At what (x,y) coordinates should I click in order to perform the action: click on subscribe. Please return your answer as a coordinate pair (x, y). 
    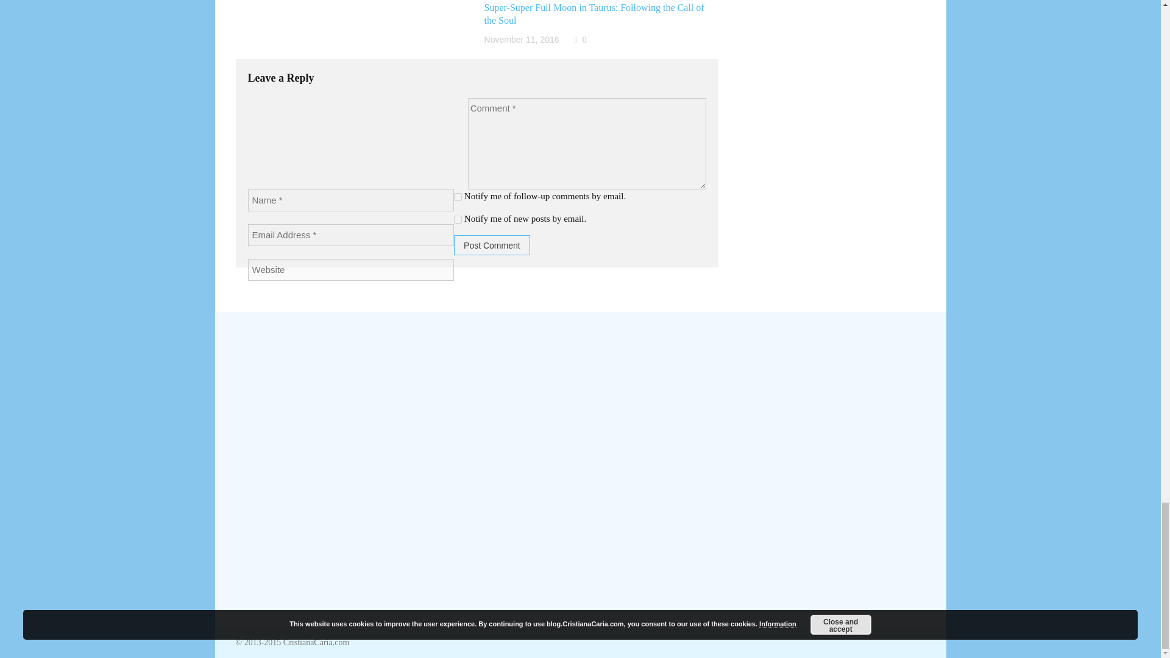
    Looking at the image, I should click on (458, 219).